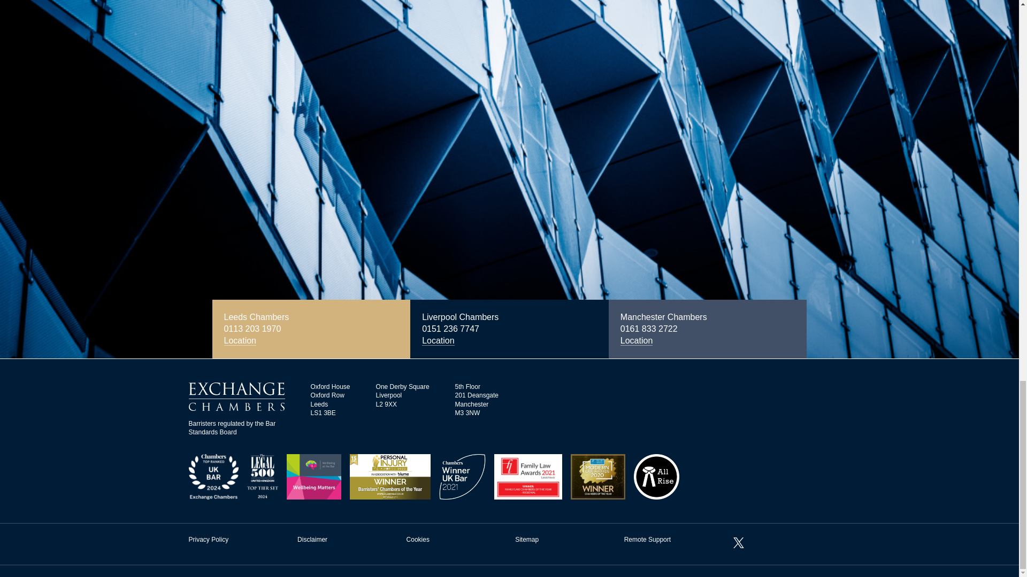  I want to click on Privacy Policy, so click(208, 540).